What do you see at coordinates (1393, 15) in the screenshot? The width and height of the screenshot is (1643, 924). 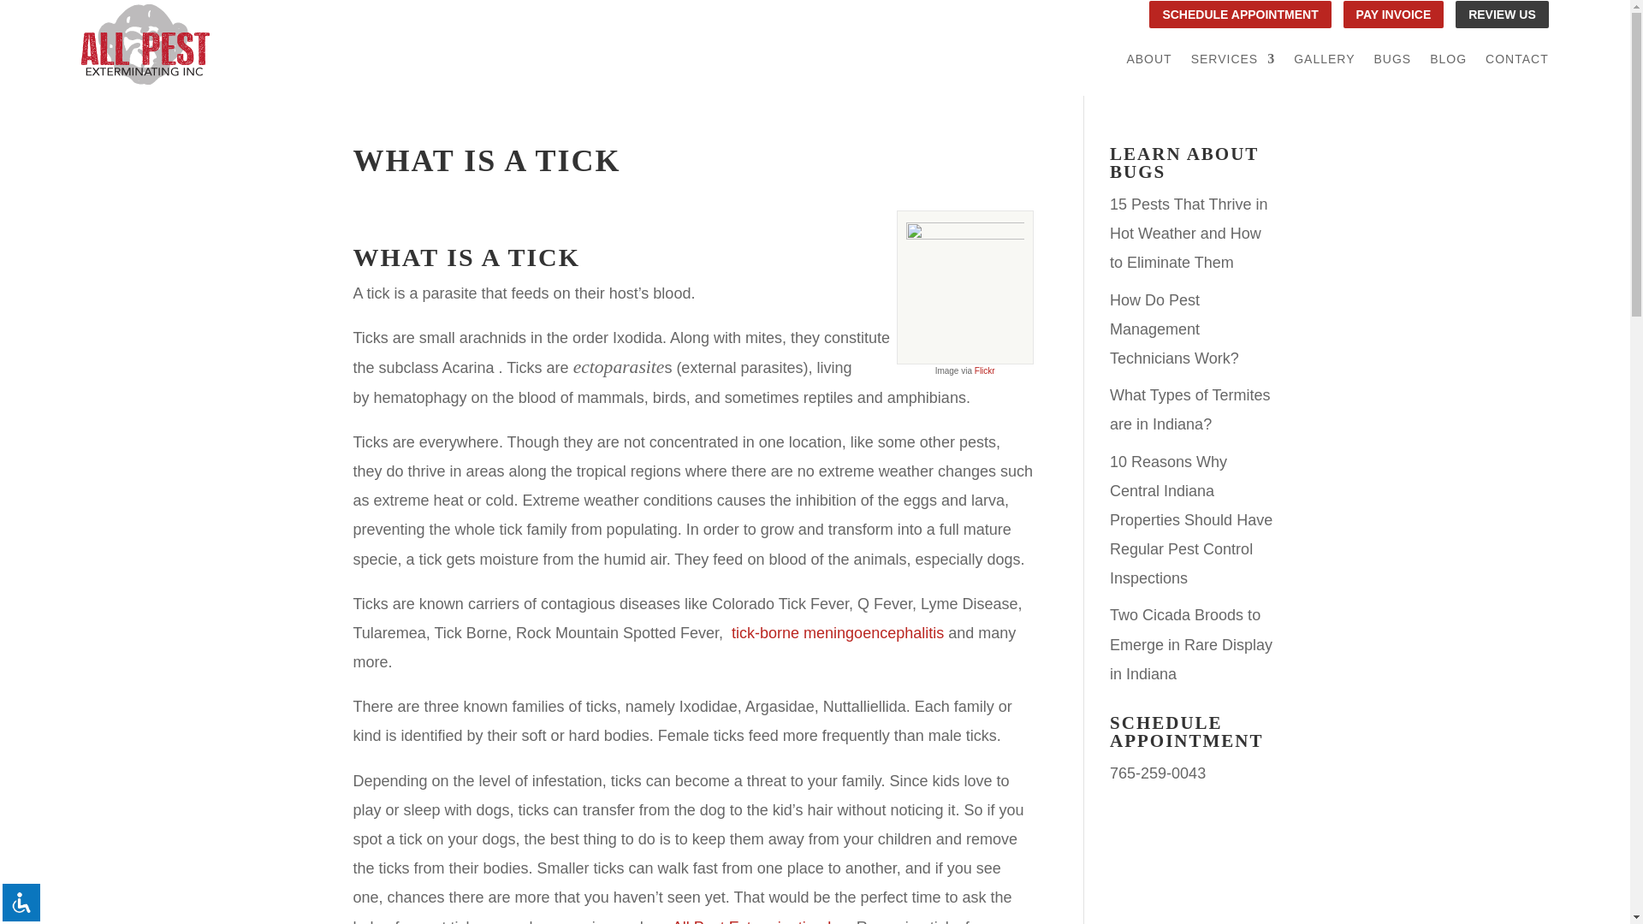 I see `PAY INVOICE` at bounding box center [1393, 15].